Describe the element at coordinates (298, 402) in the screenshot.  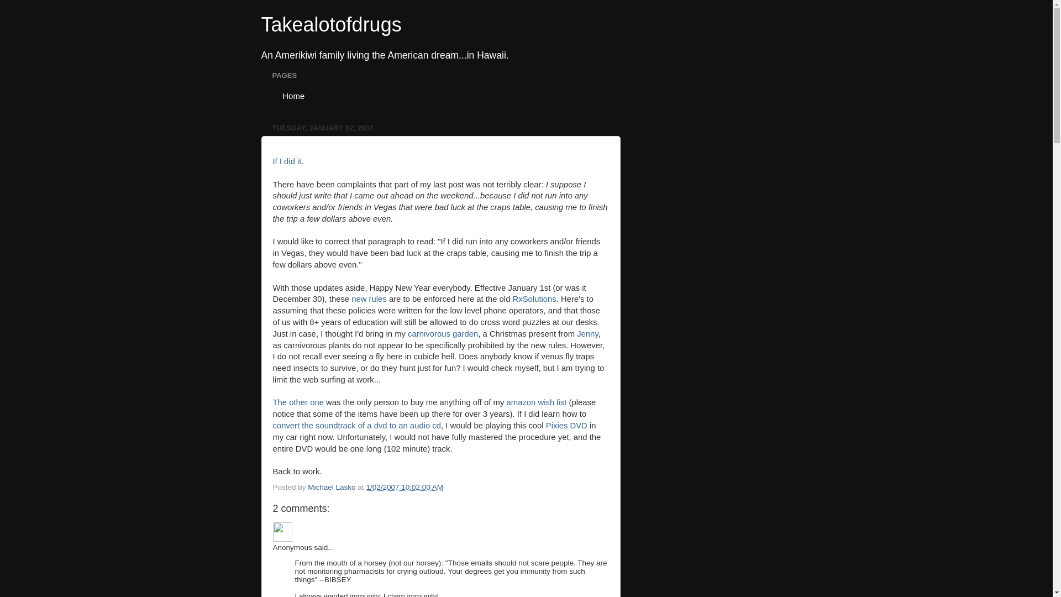
I see `The other one` at that location.